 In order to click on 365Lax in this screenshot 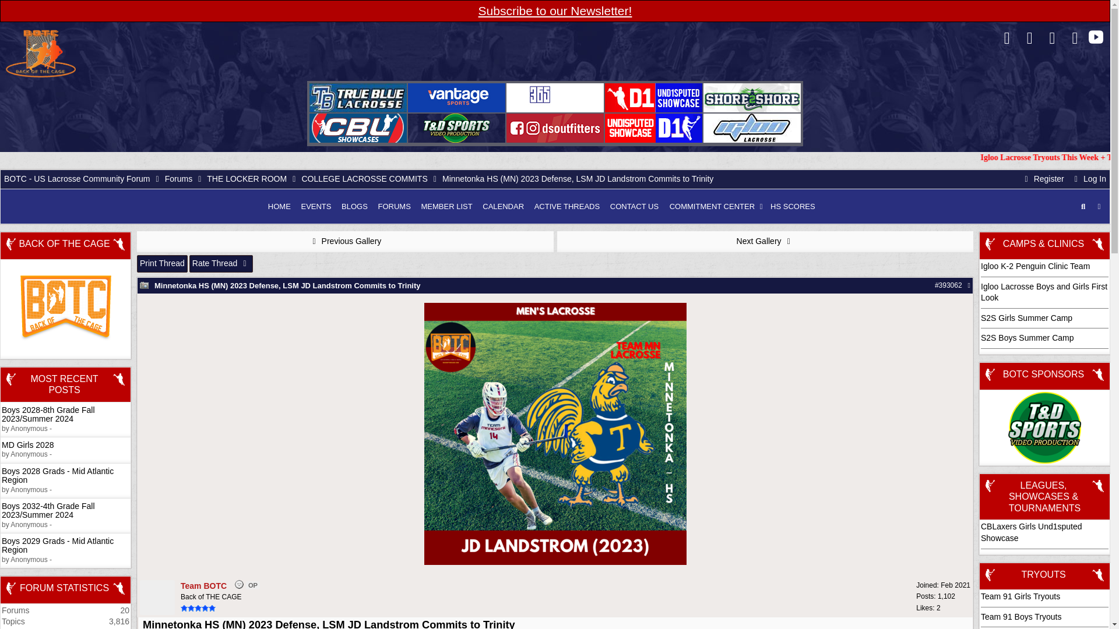, I will do `click(555, 98)`.